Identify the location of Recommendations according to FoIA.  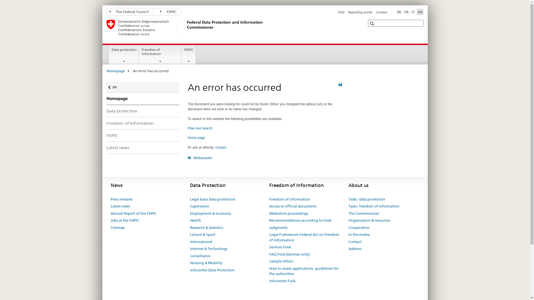
(300, 221).